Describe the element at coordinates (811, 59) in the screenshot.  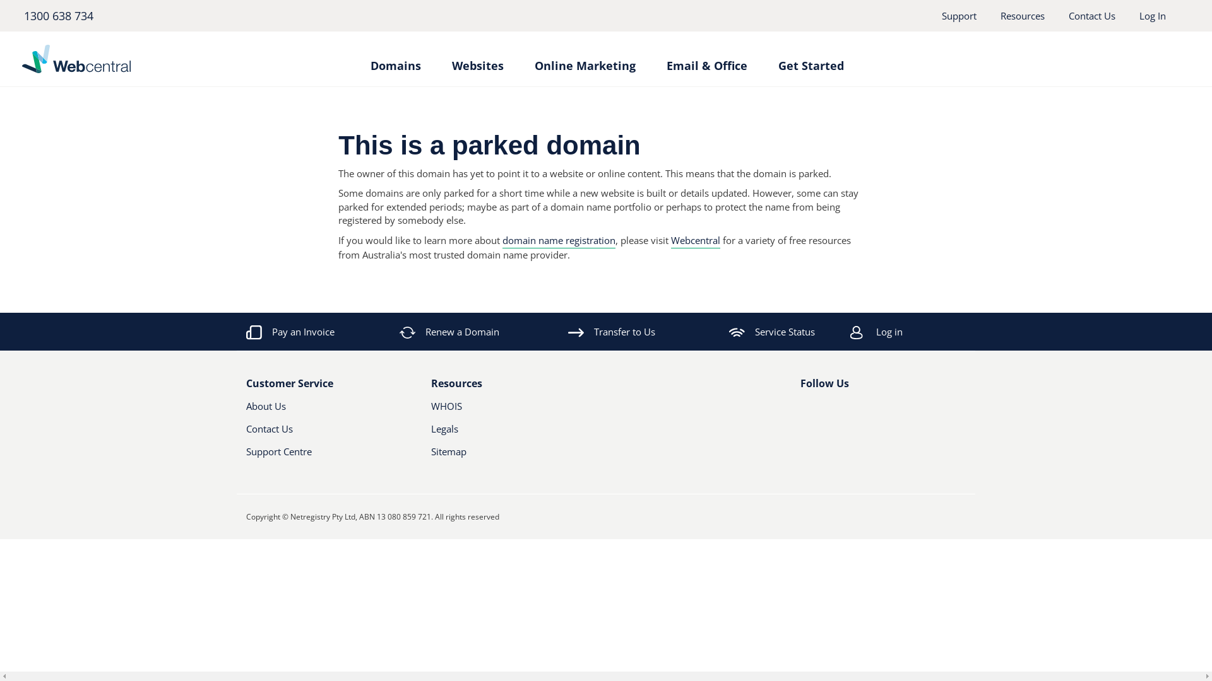
I see `Get Started` at that location.